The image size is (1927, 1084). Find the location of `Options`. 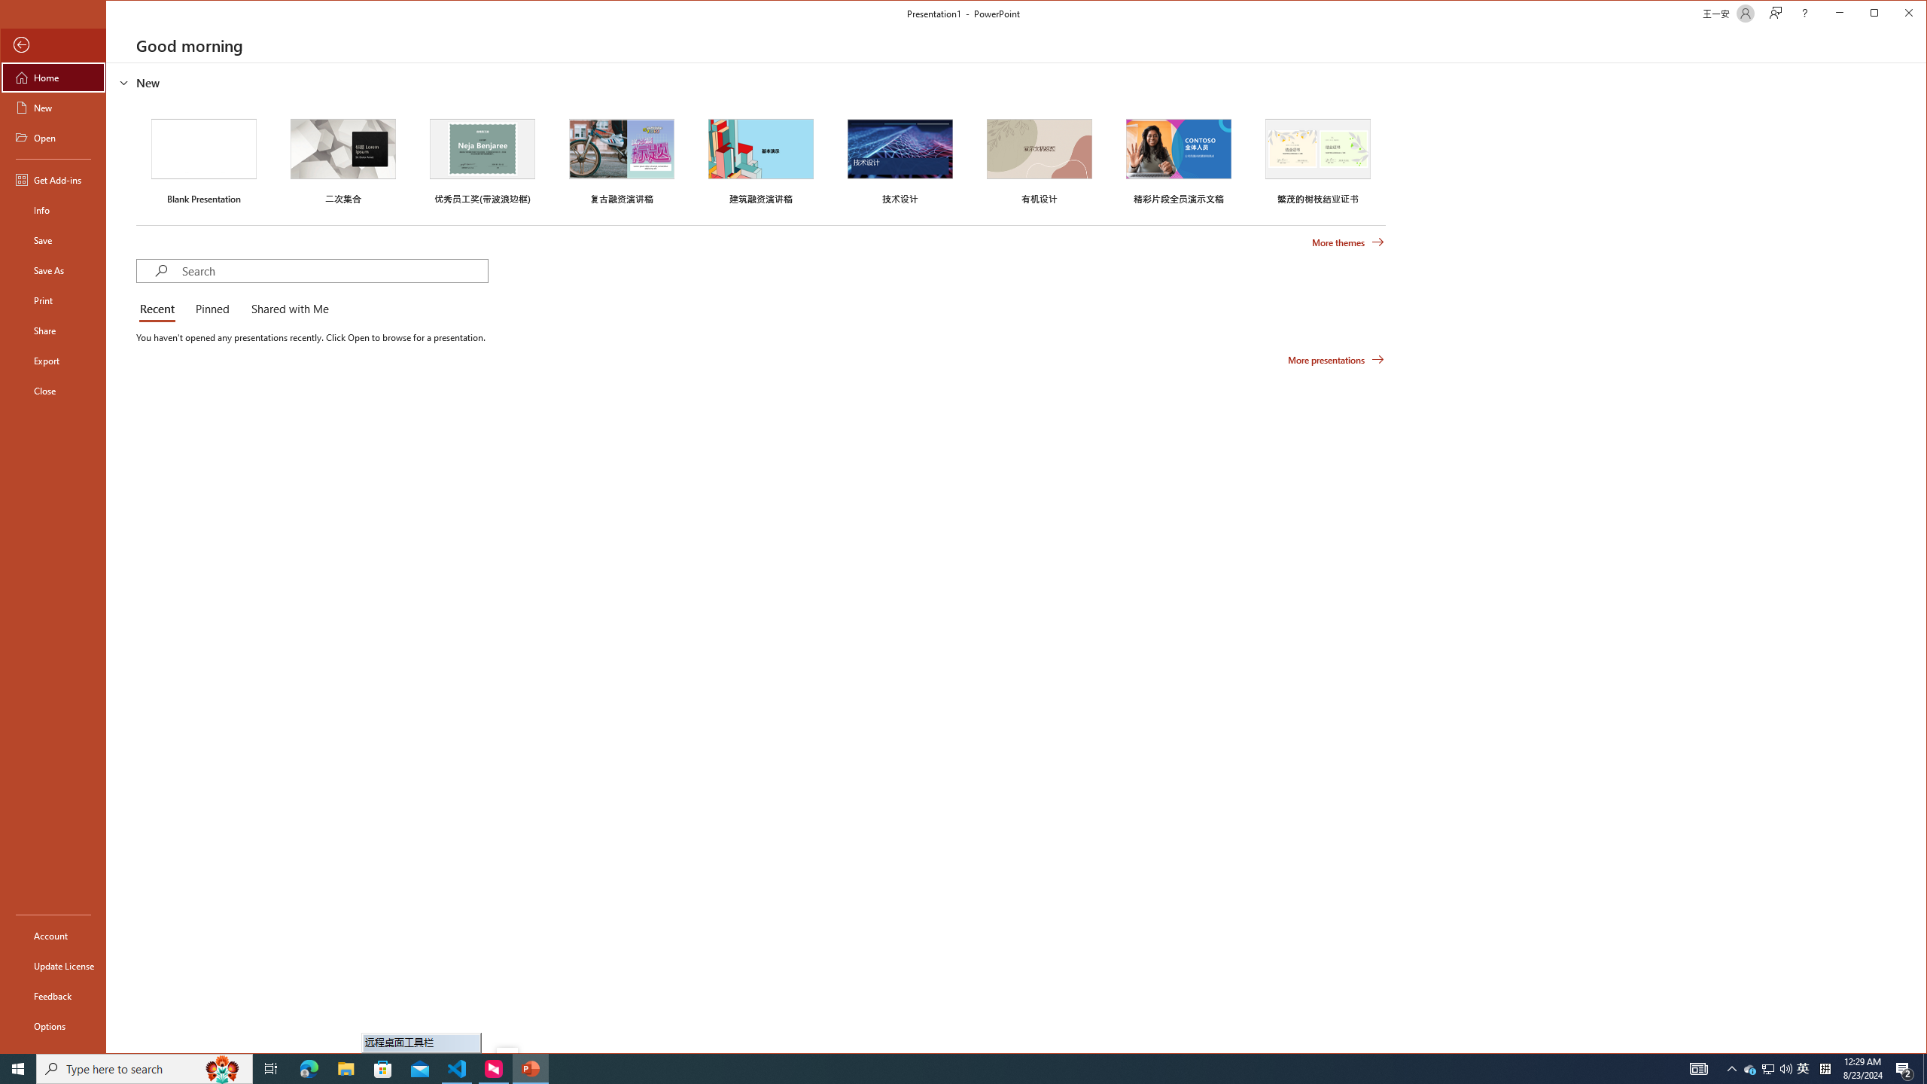

Options is located at coordinates (927, 1069).